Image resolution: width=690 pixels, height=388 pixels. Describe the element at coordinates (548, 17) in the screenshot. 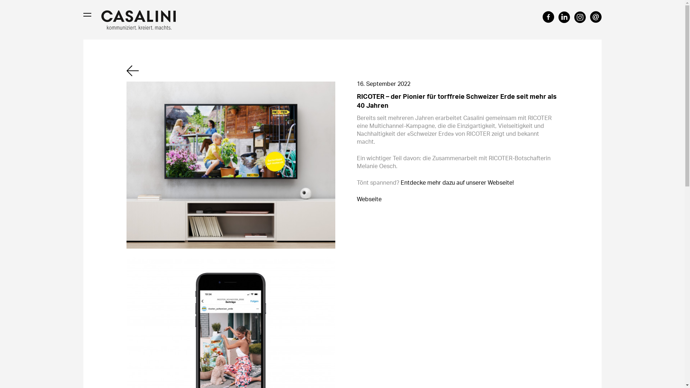

I see `Facebook` at that location.